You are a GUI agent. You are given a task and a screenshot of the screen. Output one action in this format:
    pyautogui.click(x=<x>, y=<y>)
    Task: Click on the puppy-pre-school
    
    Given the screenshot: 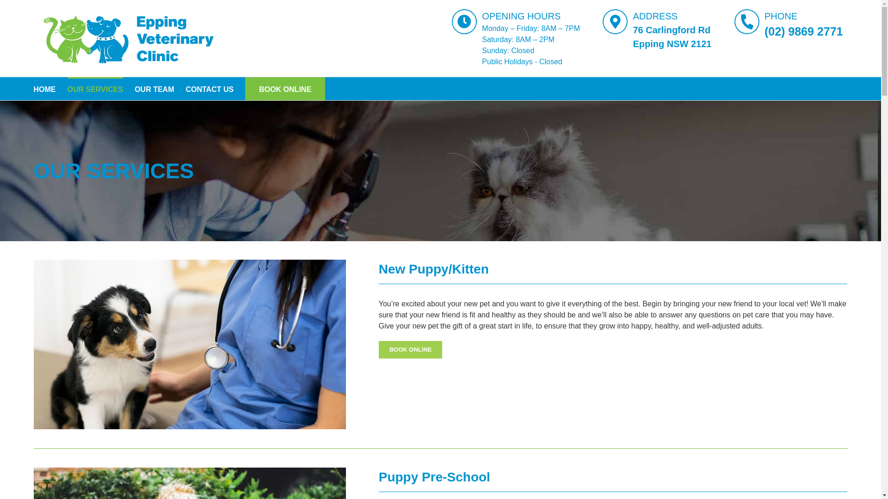 What is the action you would take?
    pyautogui.click(x=190, y=471)
    